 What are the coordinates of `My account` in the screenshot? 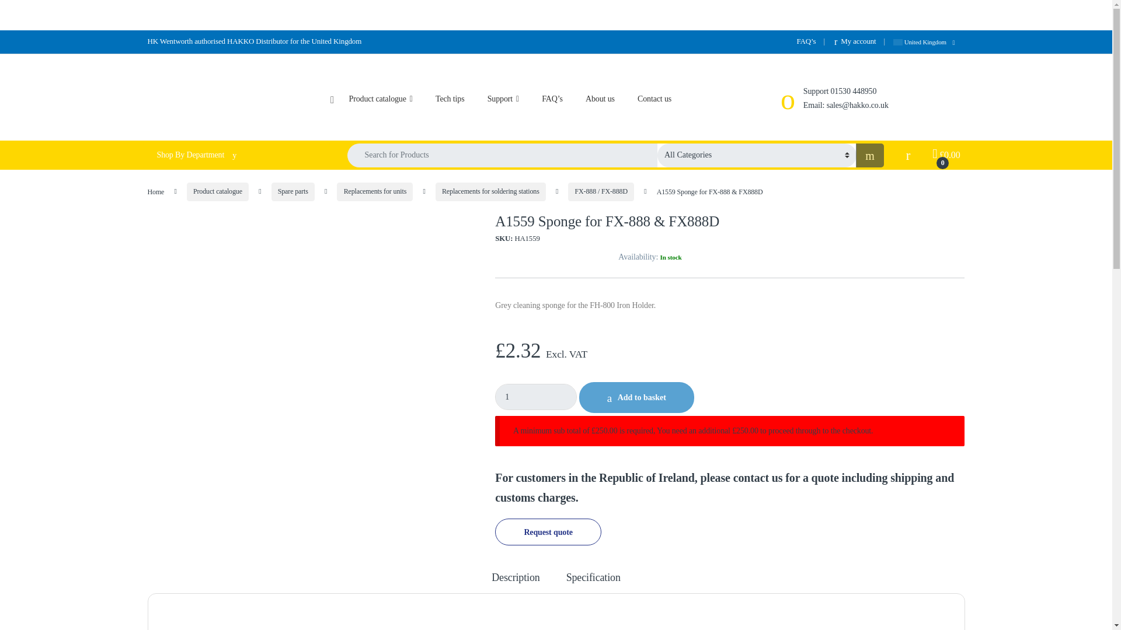 It's located at (855, 41).